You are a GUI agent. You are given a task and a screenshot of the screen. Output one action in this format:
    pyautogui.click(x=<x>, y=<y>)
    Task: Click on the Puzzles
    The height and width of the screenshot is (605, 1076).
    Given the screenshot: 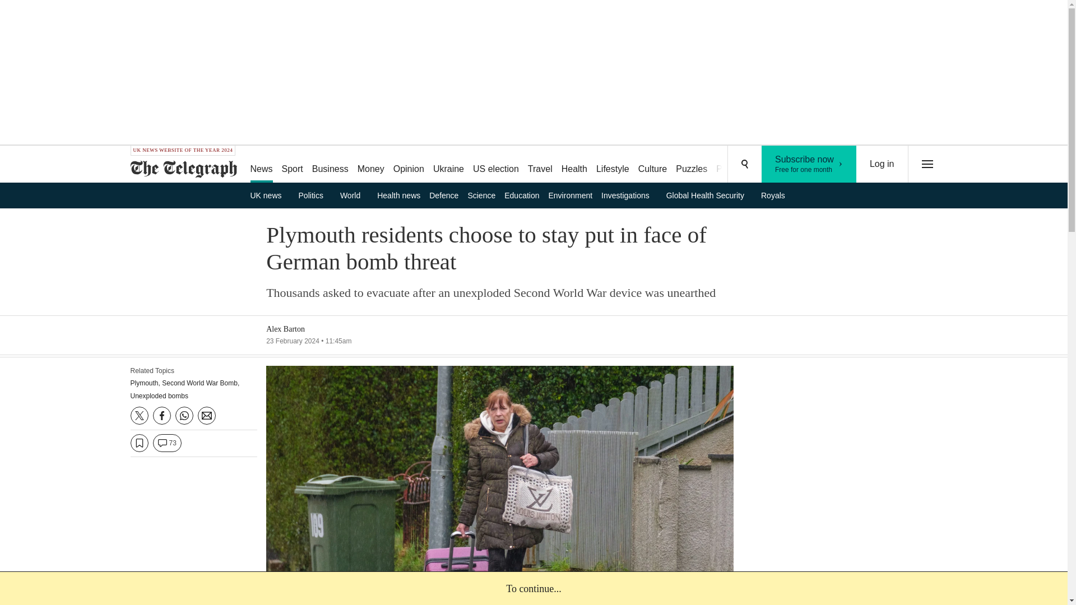 What is the action you would take?
    pyautogui.click(x=692, y=165)
    